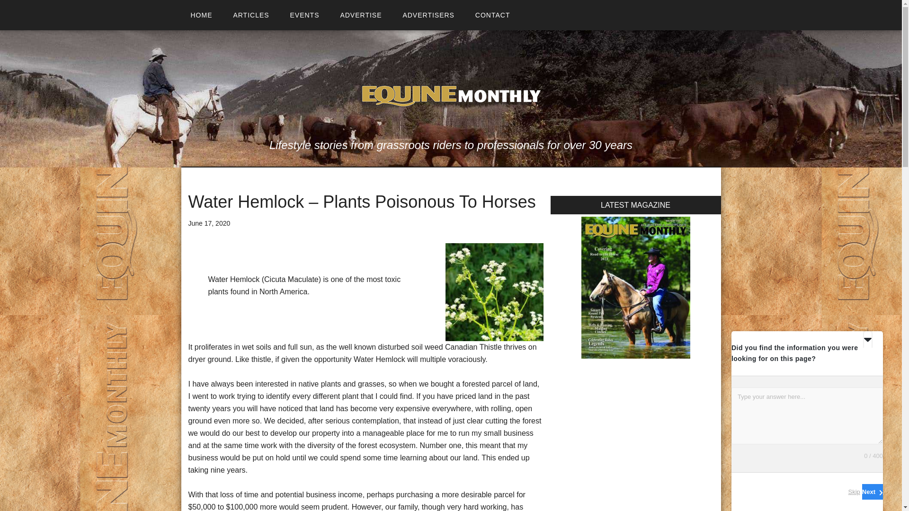 The width and height of the screenshot is (909, 511). What do you see at coordinates (251, 15) in the screenshot?
I see `ARTICLES` at bounding box center [251, 15].